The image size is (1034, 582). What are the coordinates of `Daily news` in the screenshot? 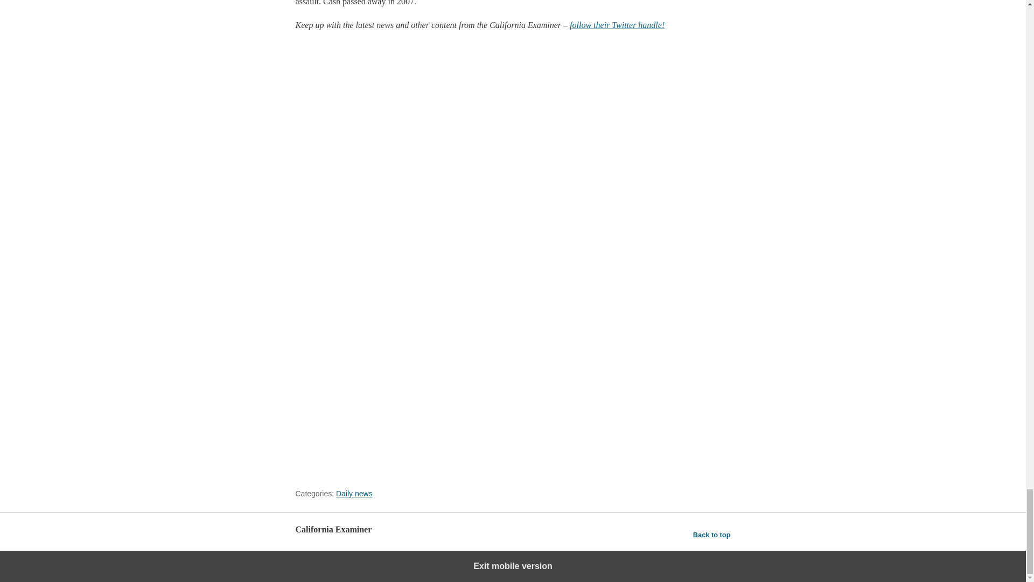 It's located at (354, 494).